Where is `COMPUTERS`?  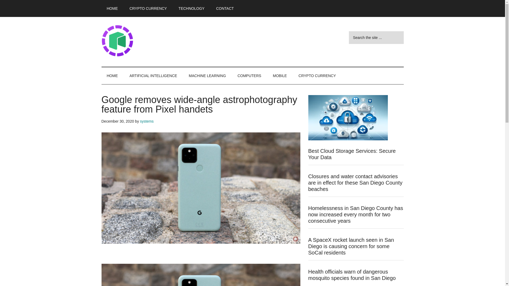 COMPUTERS is located at coordinates (249, 75).